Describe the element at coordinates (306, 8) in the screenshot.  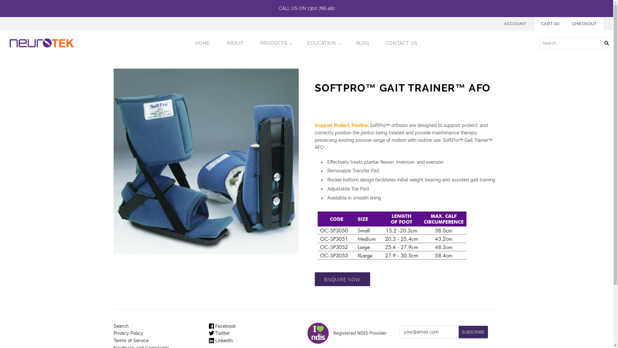
I see `CALL US ON 1300 766 482` at that location.